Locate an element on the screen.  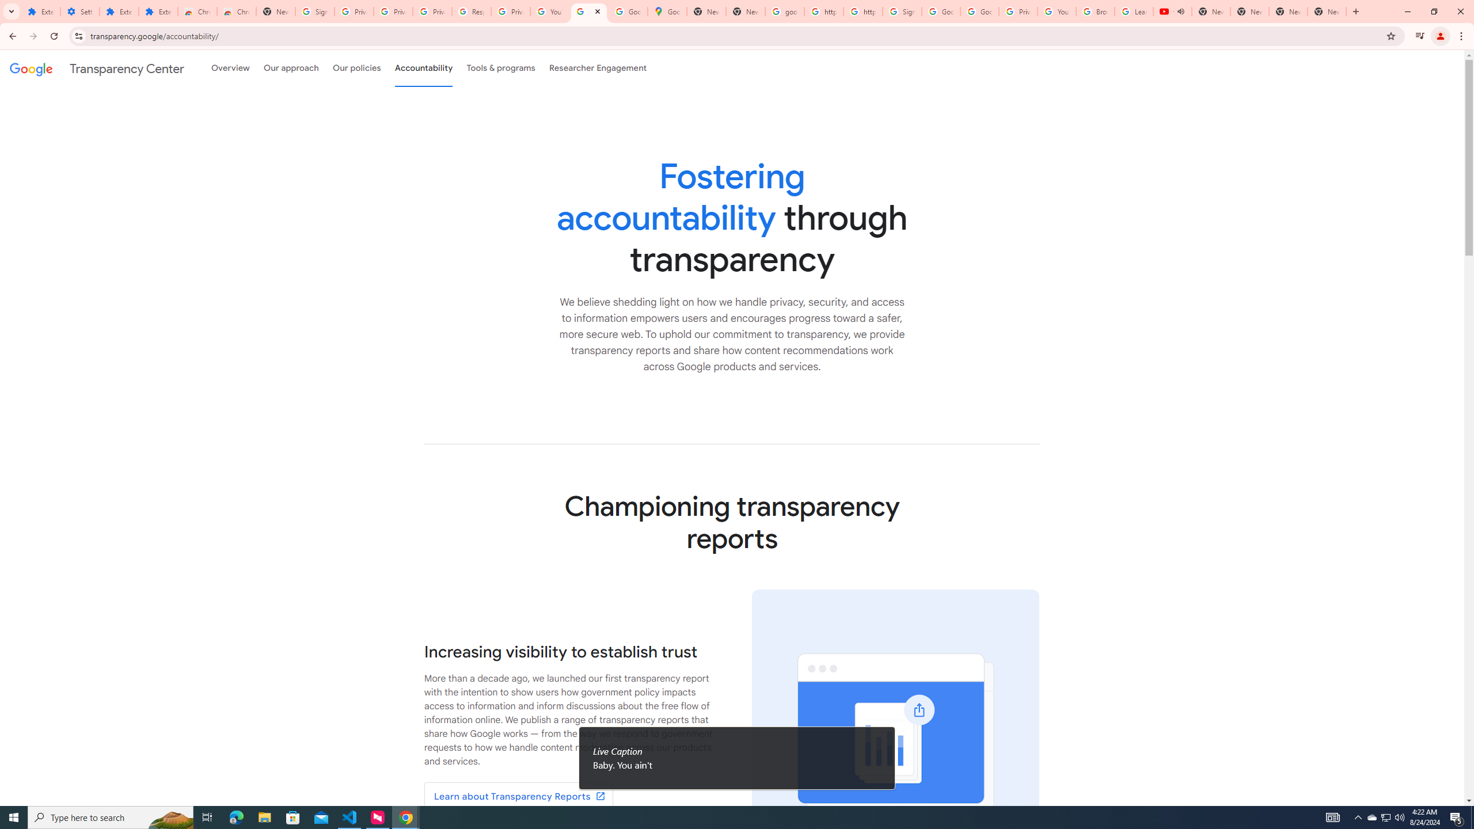
YouTube is located at coordinates (1057, 12).